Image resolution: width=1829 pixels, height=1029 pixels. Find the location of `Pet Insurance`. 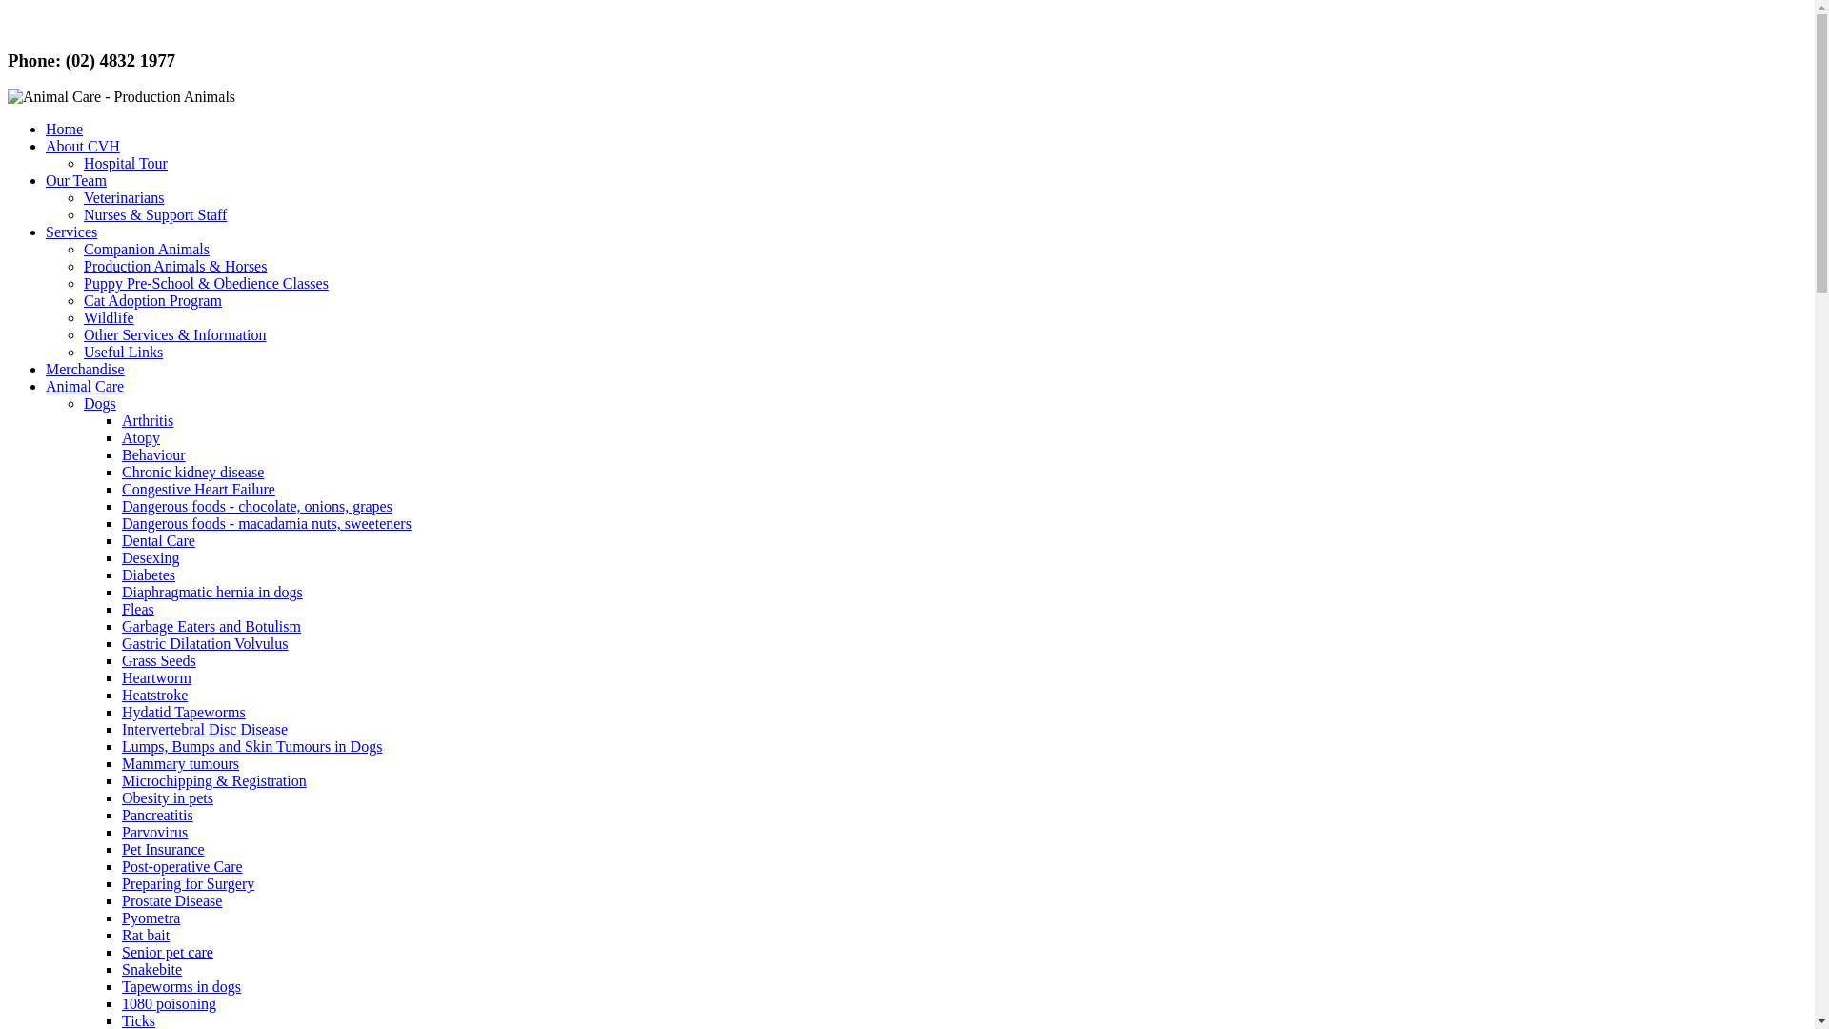

Pet Insurance is located at coordinates (164, 849).